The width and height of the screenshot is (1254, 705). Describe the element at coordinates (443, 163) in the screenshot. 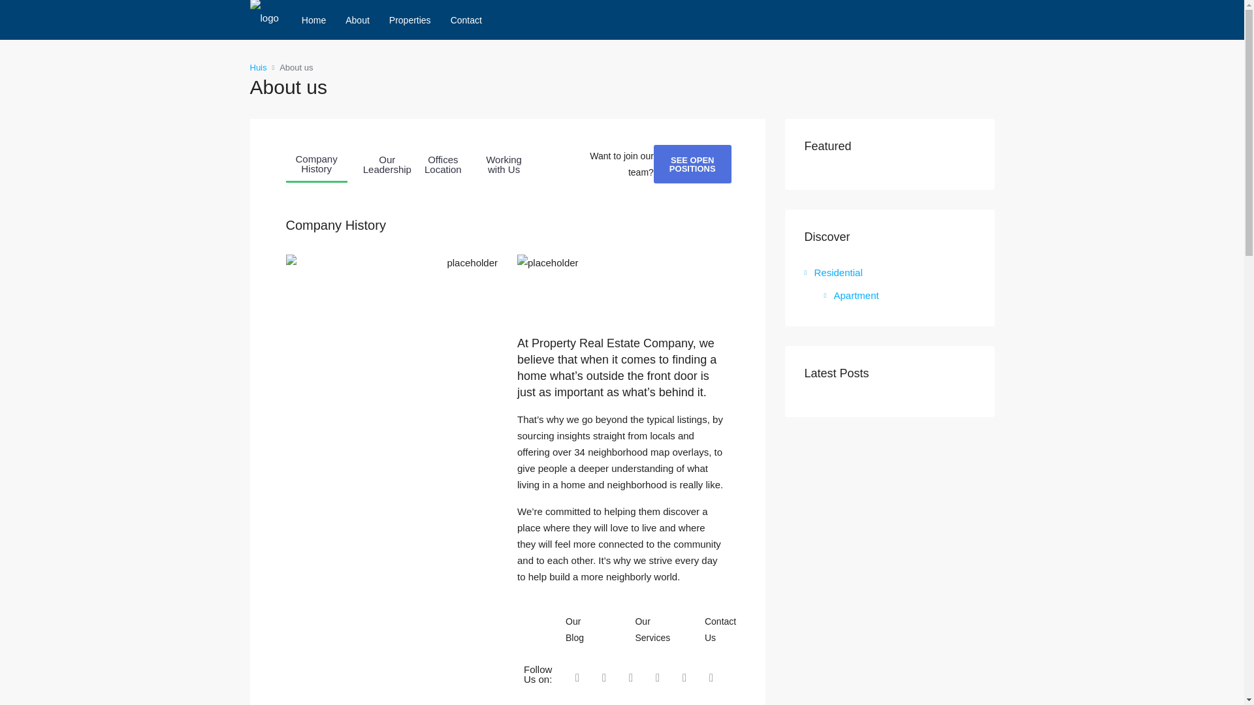

I see `Offices Location` at that location.